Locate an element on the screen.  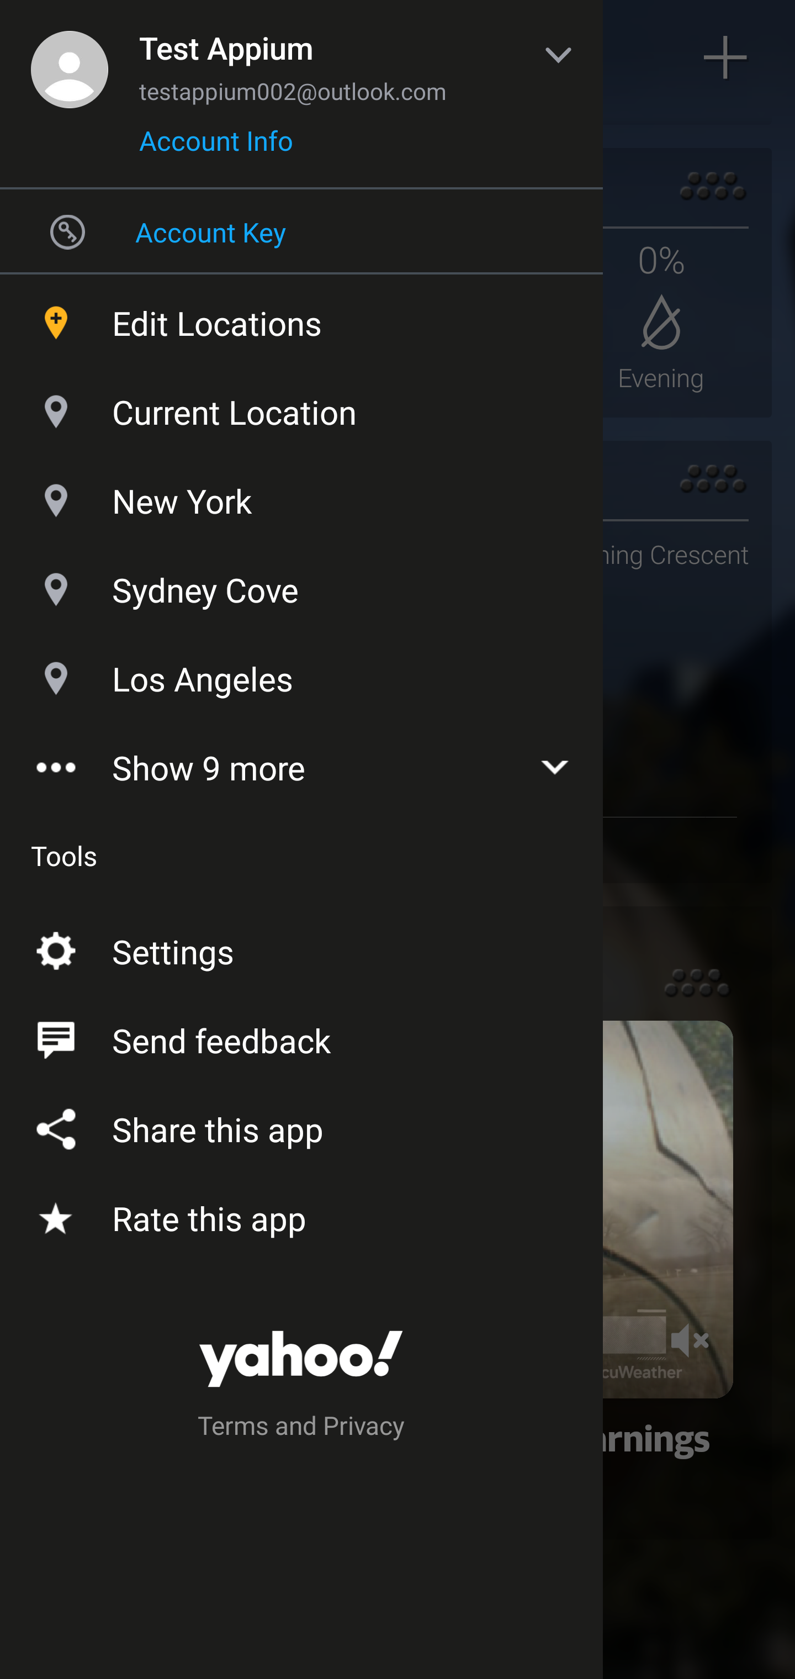
Account Key is located at coordinates (301, 231).